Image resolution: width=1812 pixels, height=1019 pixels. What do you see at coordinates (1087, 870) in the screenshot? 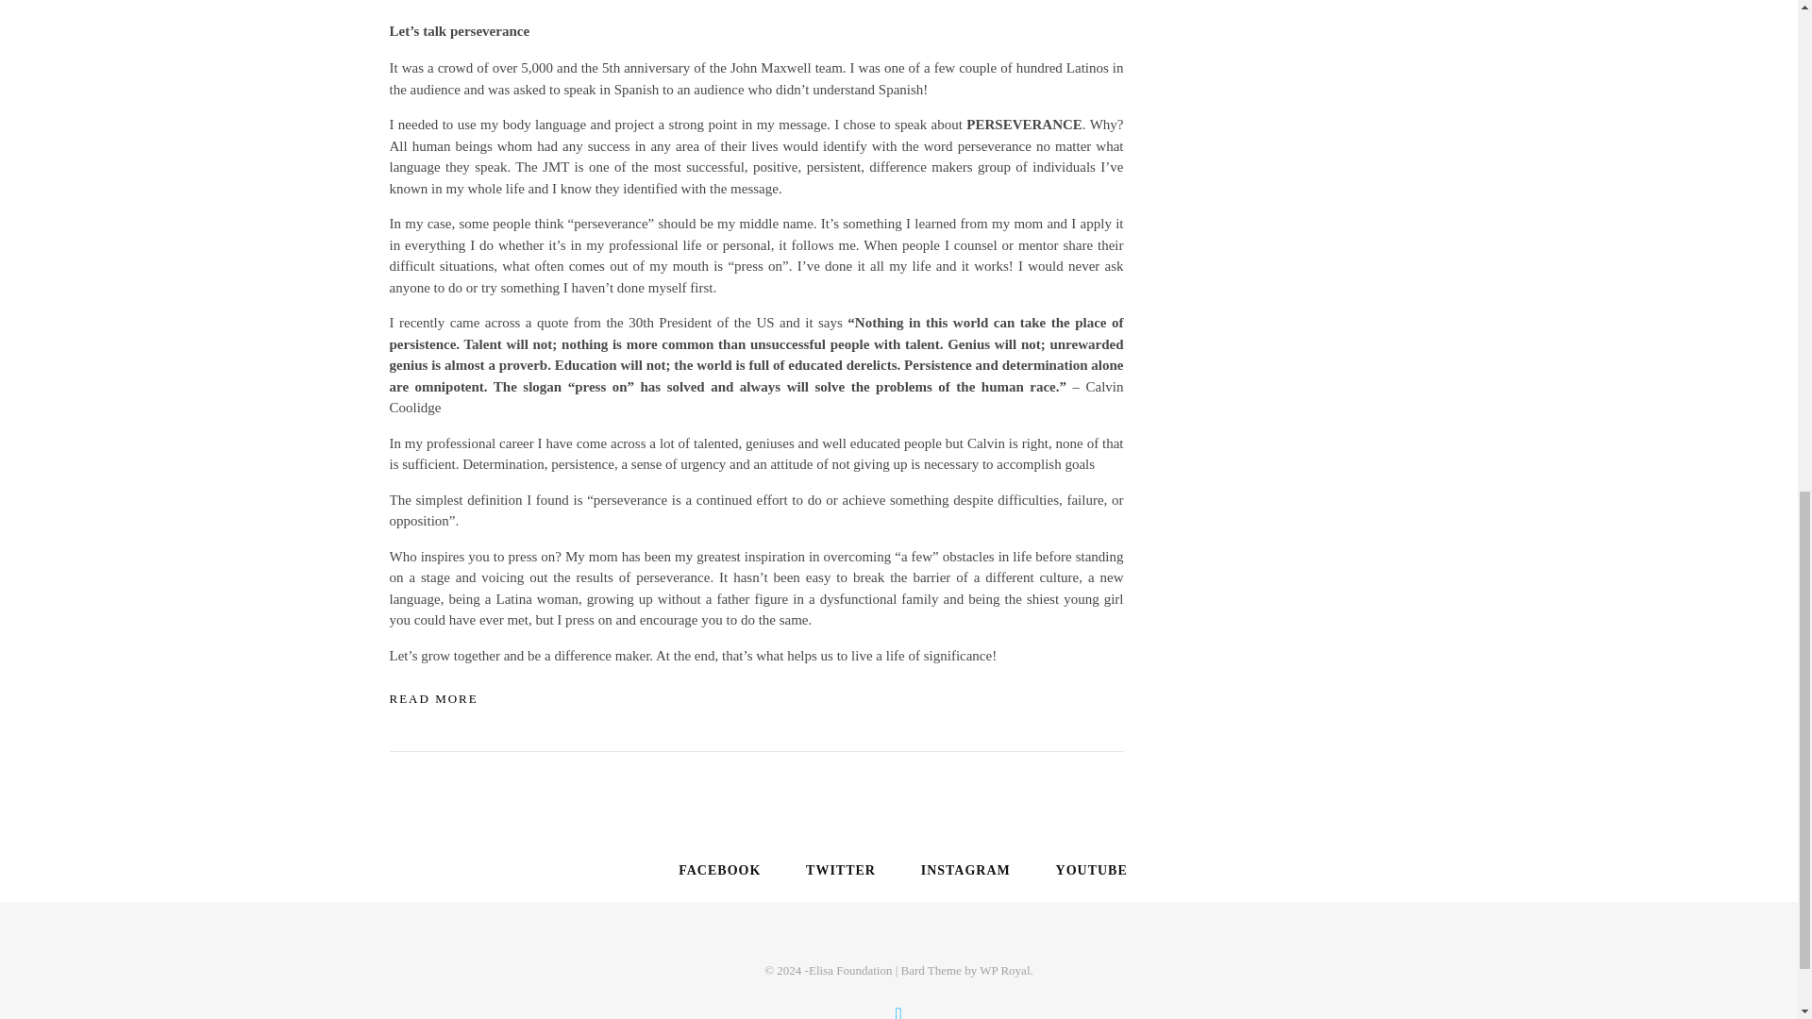
I see `YOUTUBE` at bounding box center [1087, 870].